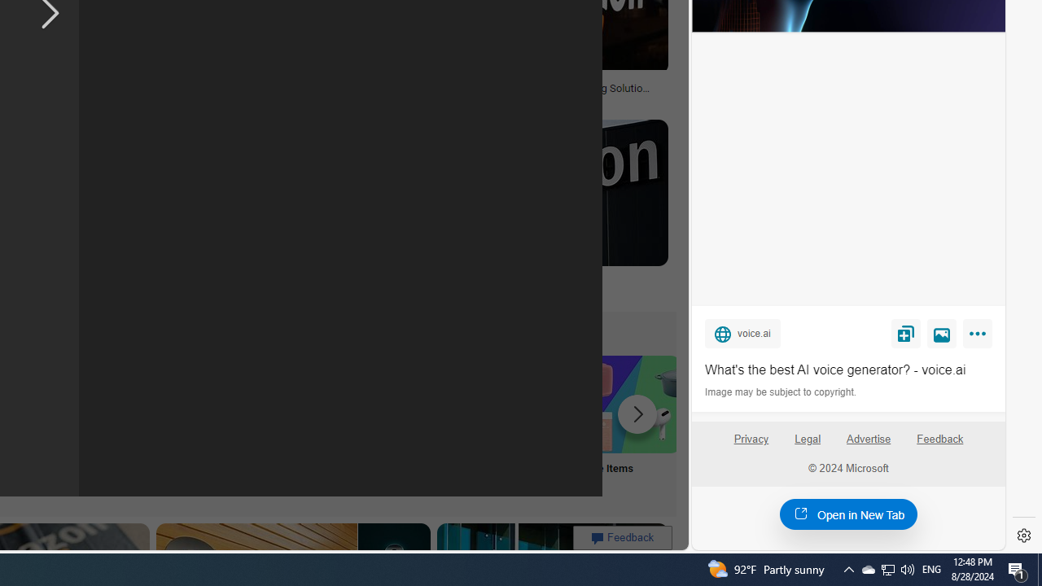 The width and height of the screenshot is (1042, 586). What do you see at coordinates (202, 425) in the screenshot?
I see `Online Shopping Homepage` at bounding box center [202, 425].